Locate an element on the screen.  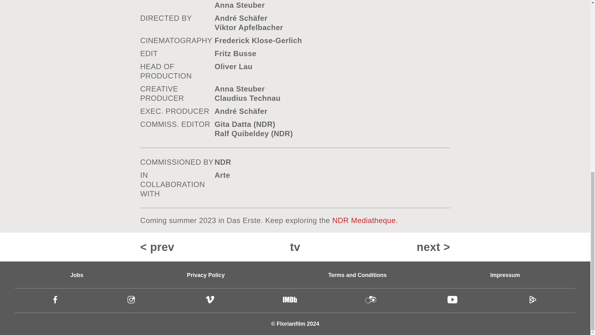
POKER FOR A NEW WORLD ORDER is located at coordinates (215, 247).